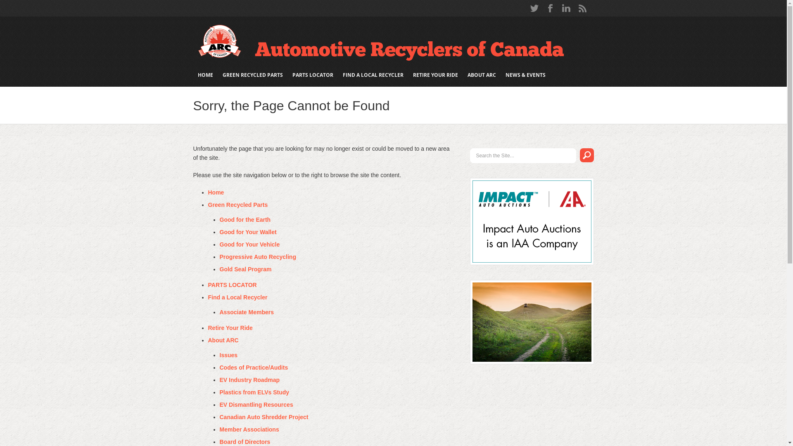  Describe the element at coordinates (229, 355) in the screenshot. I see `Issues` at that location.